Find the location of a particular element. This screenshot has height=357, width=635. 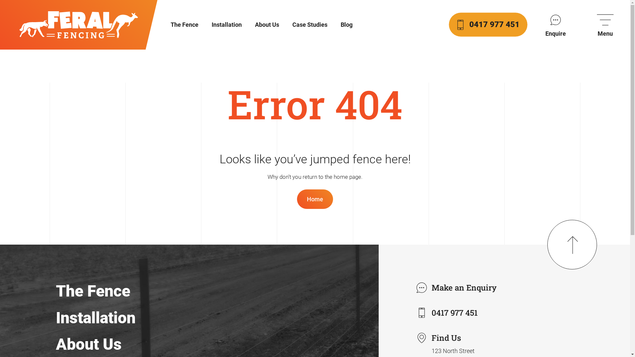

Menu is located at coordinates (605, 25).